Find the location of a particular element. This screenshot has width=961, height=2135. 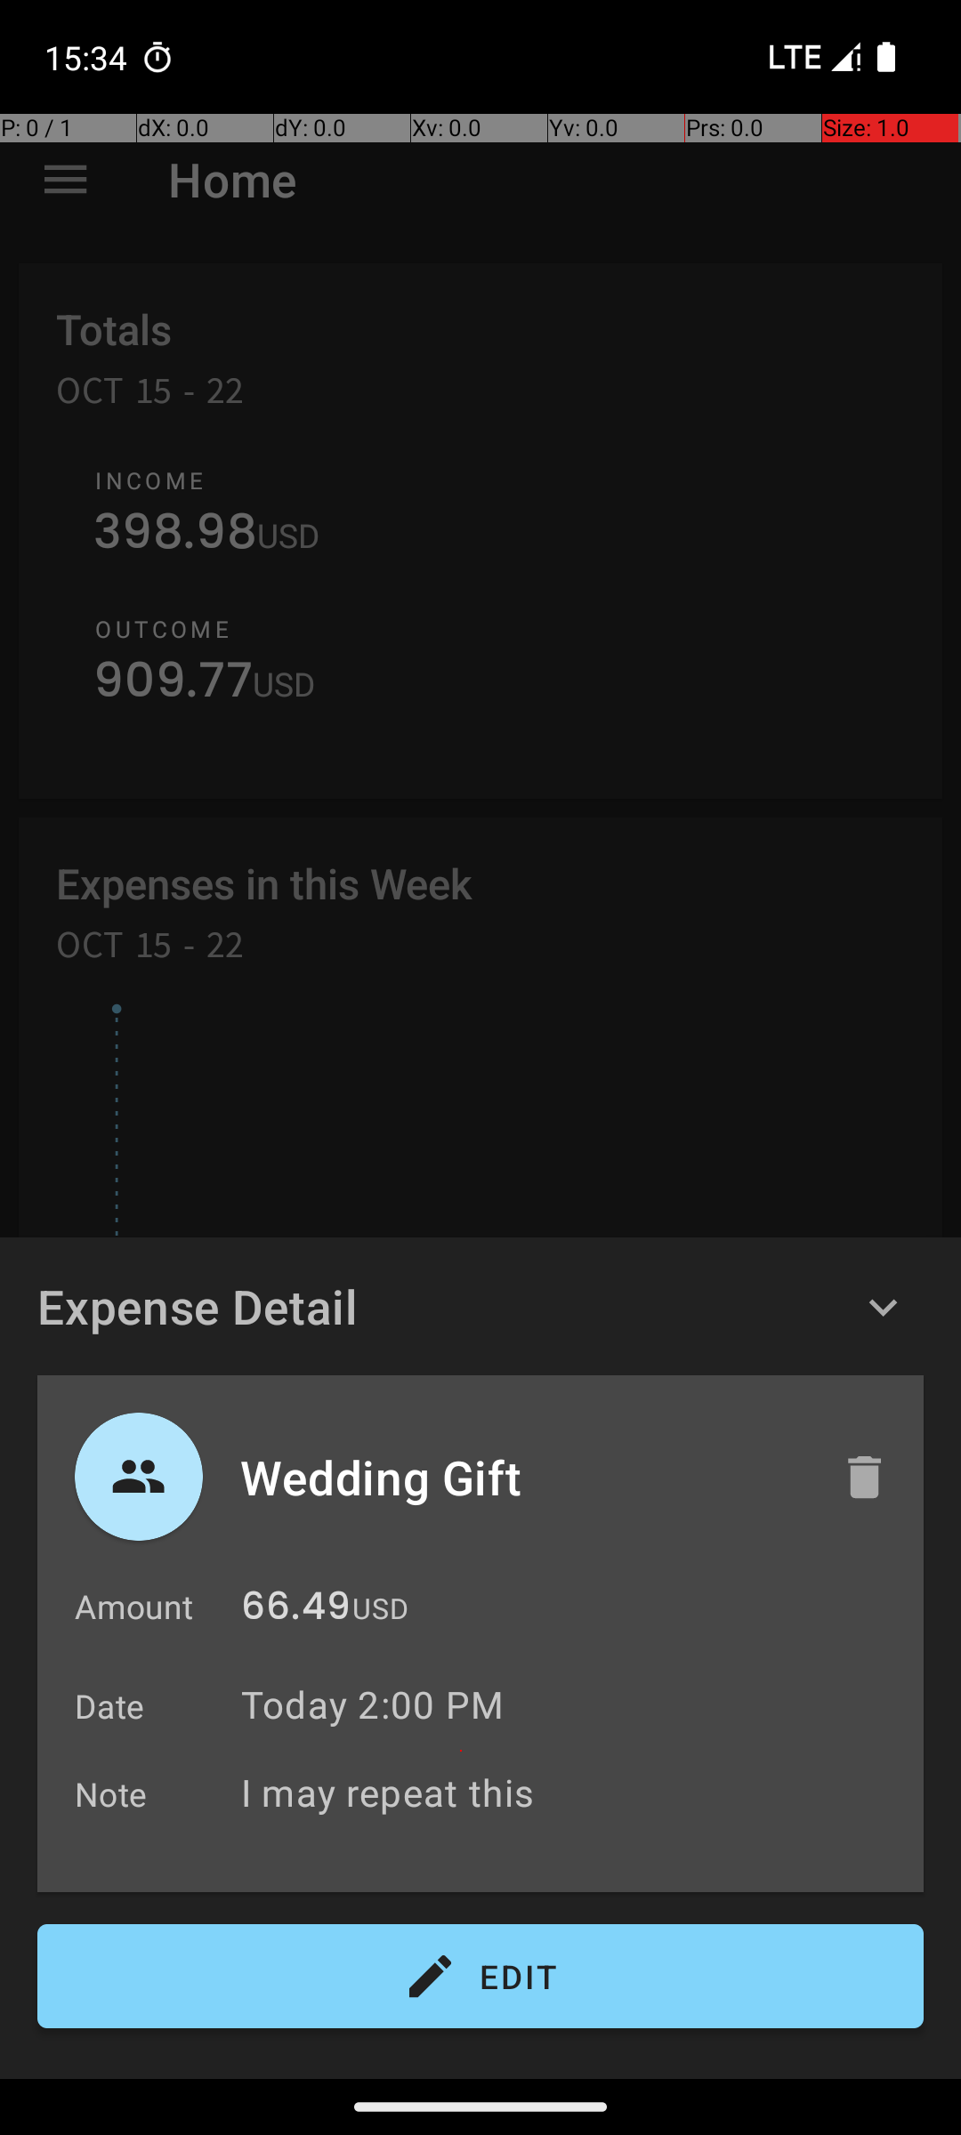

Today 2:00 PM is located at coordinates (372, 1704).